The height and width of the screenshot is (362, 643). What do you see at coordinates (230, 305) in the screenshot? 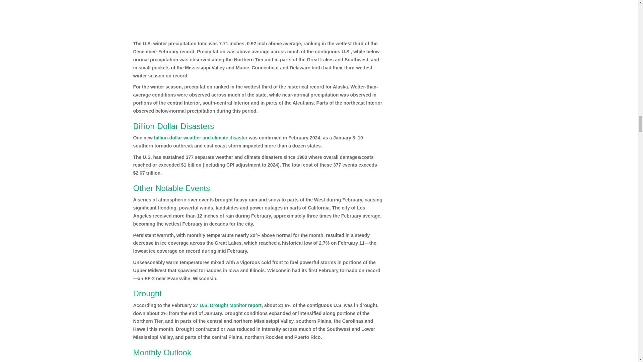
I see `U.S. Drought Monitor report` at bounding box center [230, 305].